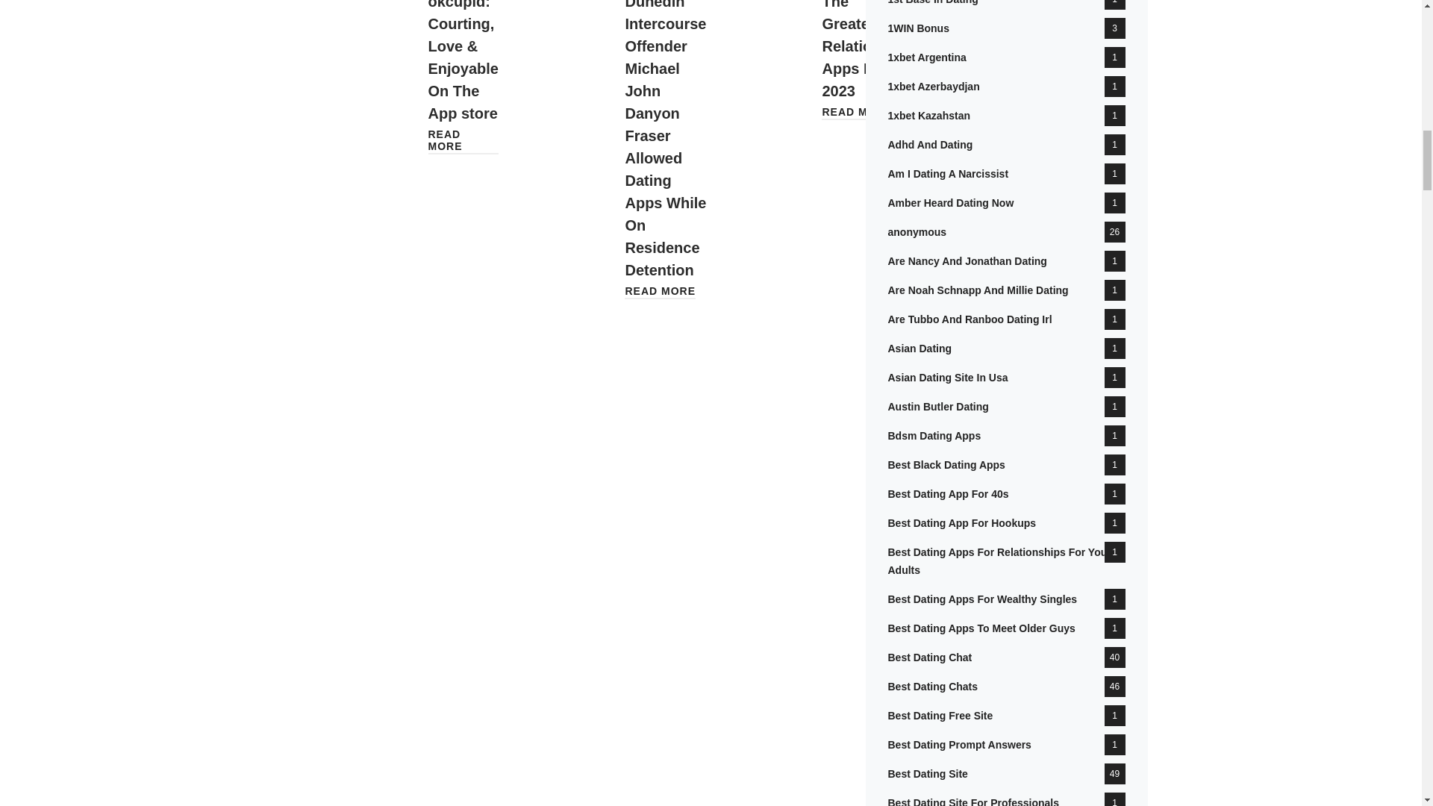  What do you see at coordinates (660, 291) in the screenshot?
I see `READ MORE` at bounding box center [660, 291].